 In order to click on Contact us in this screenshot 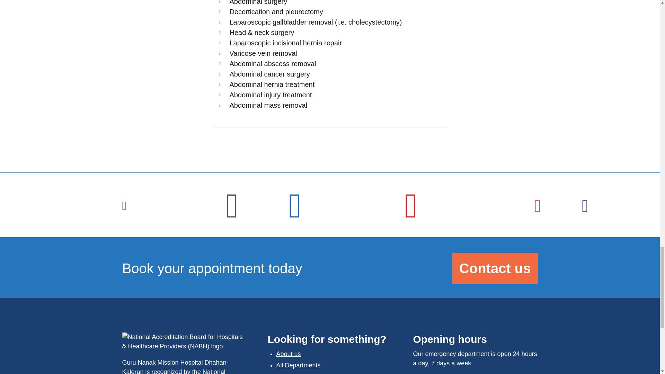, I will do `click(495, 268)`.